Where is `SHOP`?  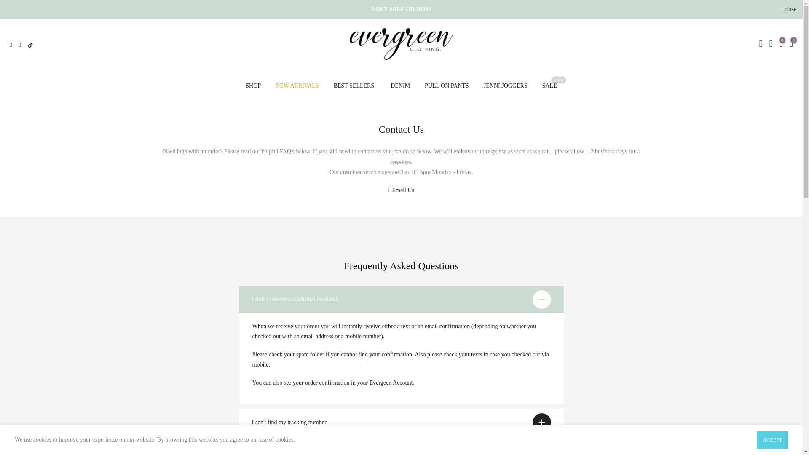 SHOP is located at coordinates (254, 86).